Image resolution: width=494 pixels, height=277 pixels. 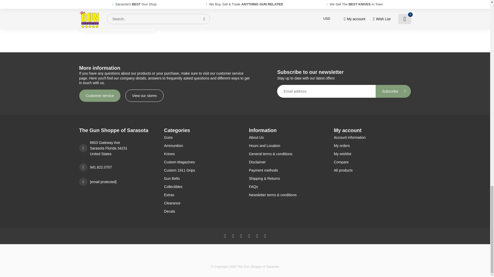 What do you see at coordinates (372, 146) in the screenshot?
I see `My orders` at bounding box center [372, 146].